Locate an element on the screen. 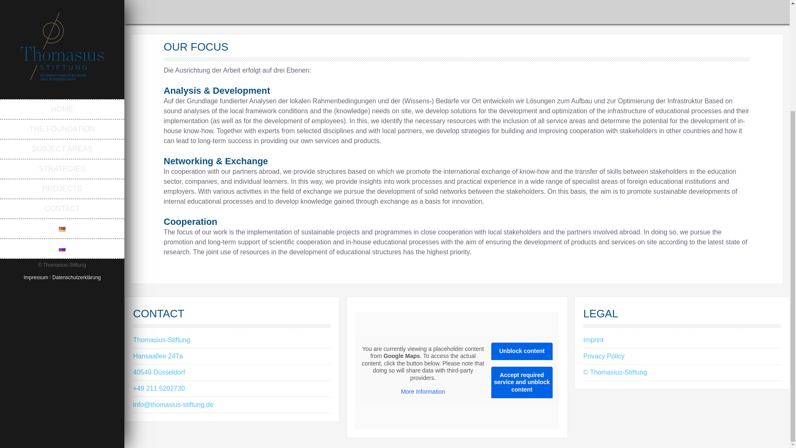  CONTACT is located at coordinates (62, 66).